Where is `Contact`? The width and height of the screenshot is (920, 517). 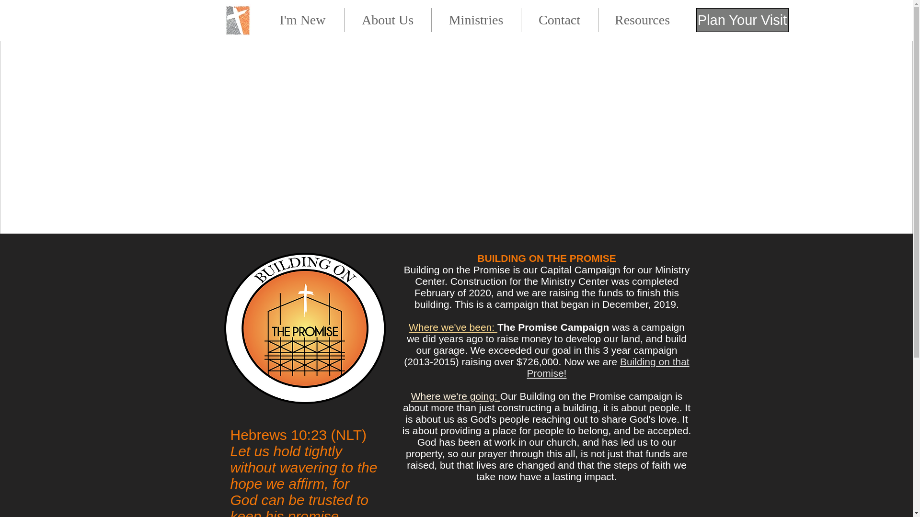
Contact is located at coordinates (560, 20).